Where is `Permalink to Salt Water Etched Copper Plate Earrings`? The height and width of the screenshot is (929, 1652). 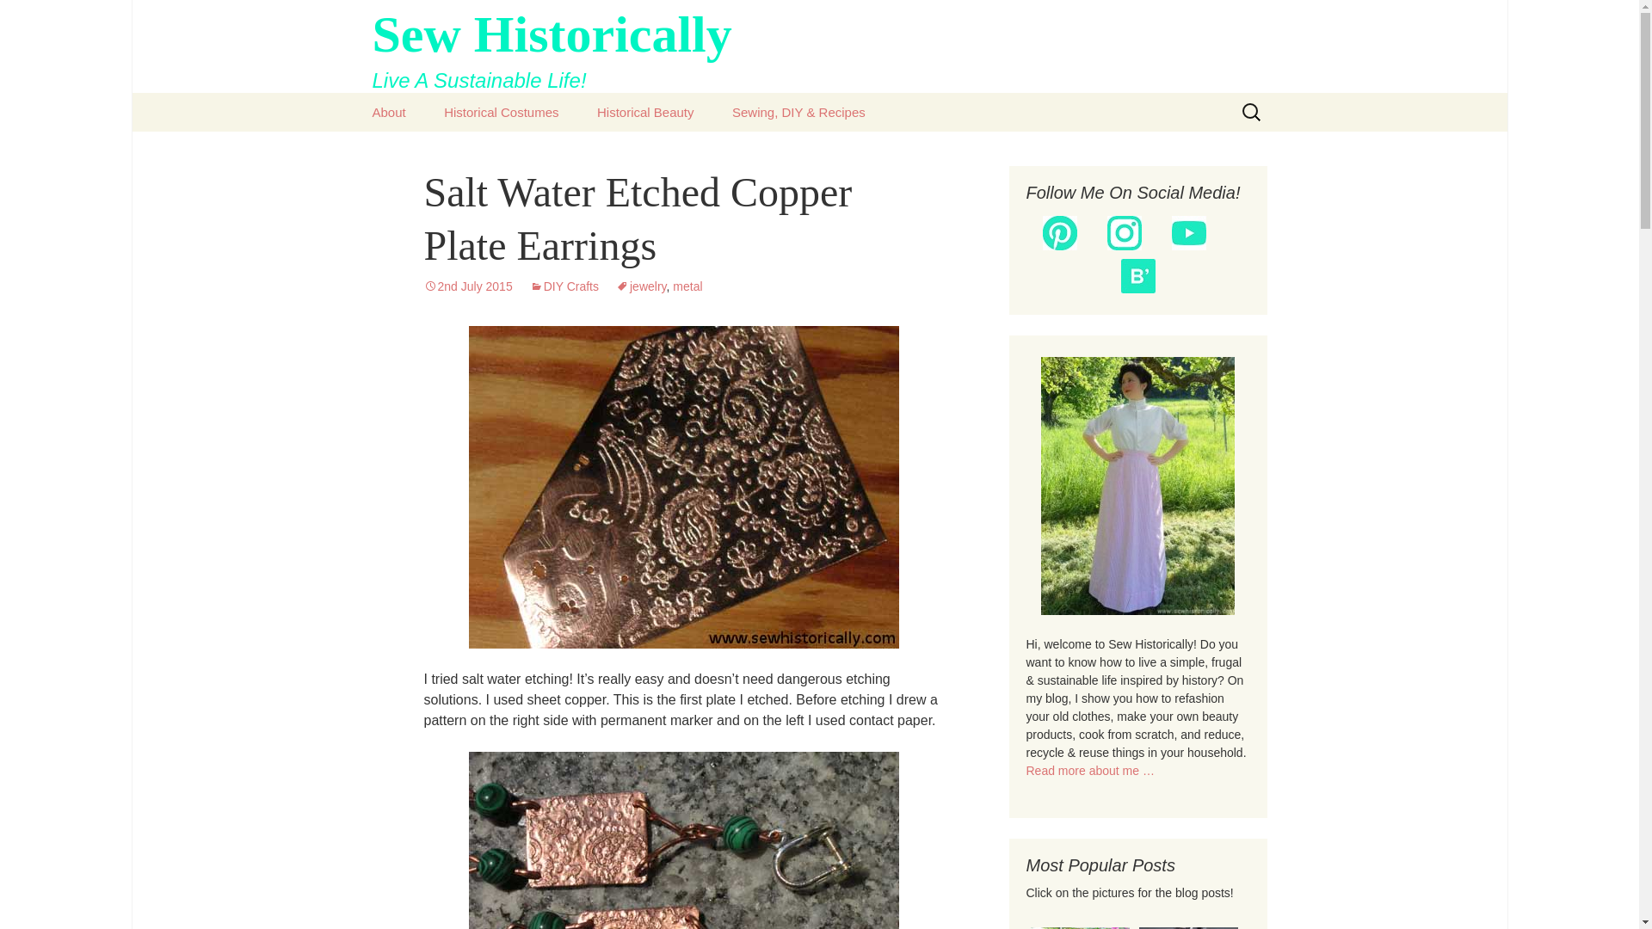
Permalink to Salt Water Etched Copper Plate Earrings is located at coordinates (501, 112).